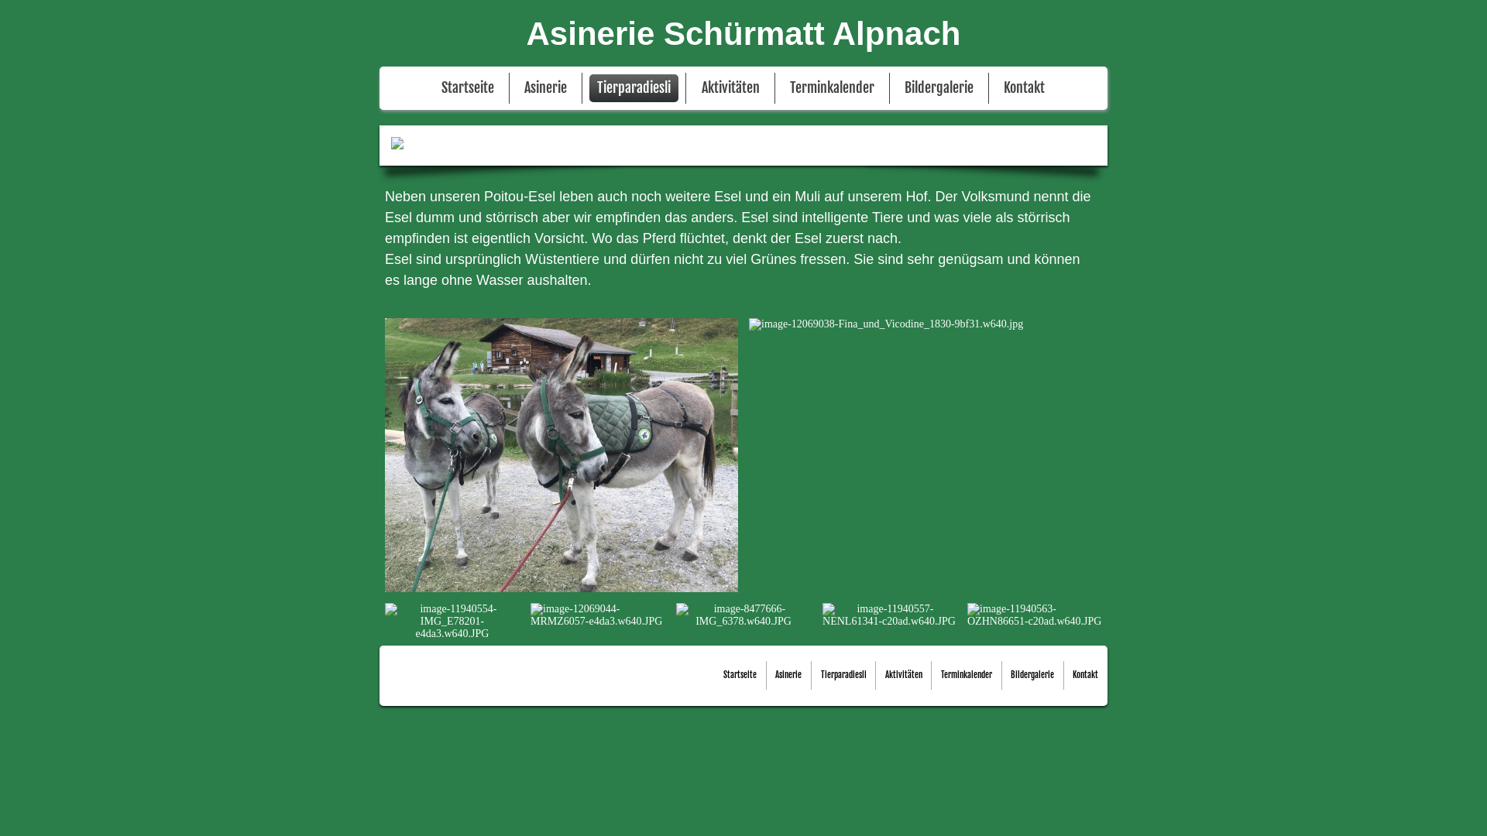 The image size is (1487, 836). I want to click on Asinerie, so click(545, 88).